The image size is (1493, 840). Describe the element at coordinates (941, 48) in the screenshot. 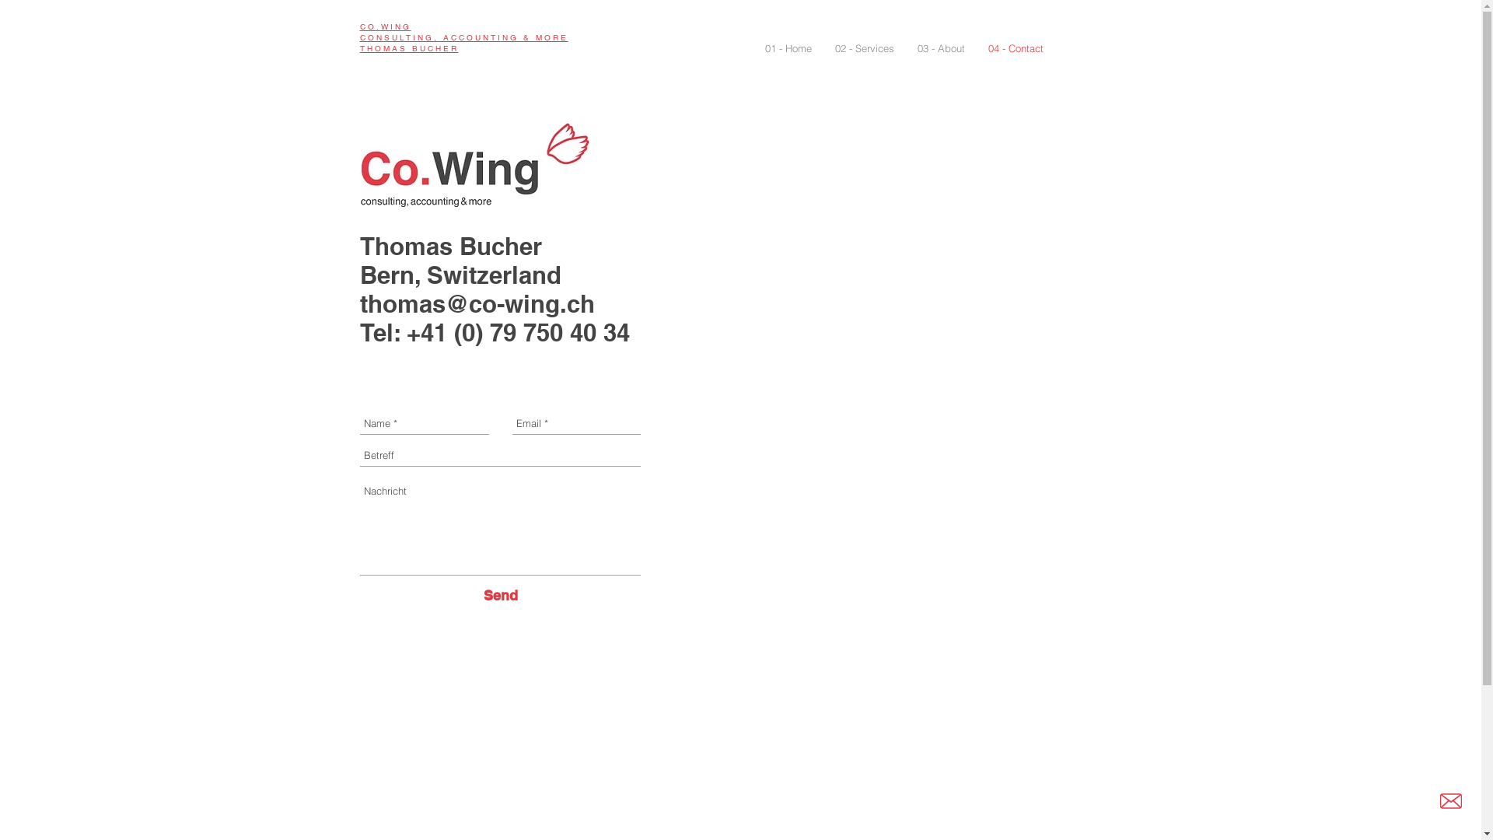

I see `03 - About` at that location.